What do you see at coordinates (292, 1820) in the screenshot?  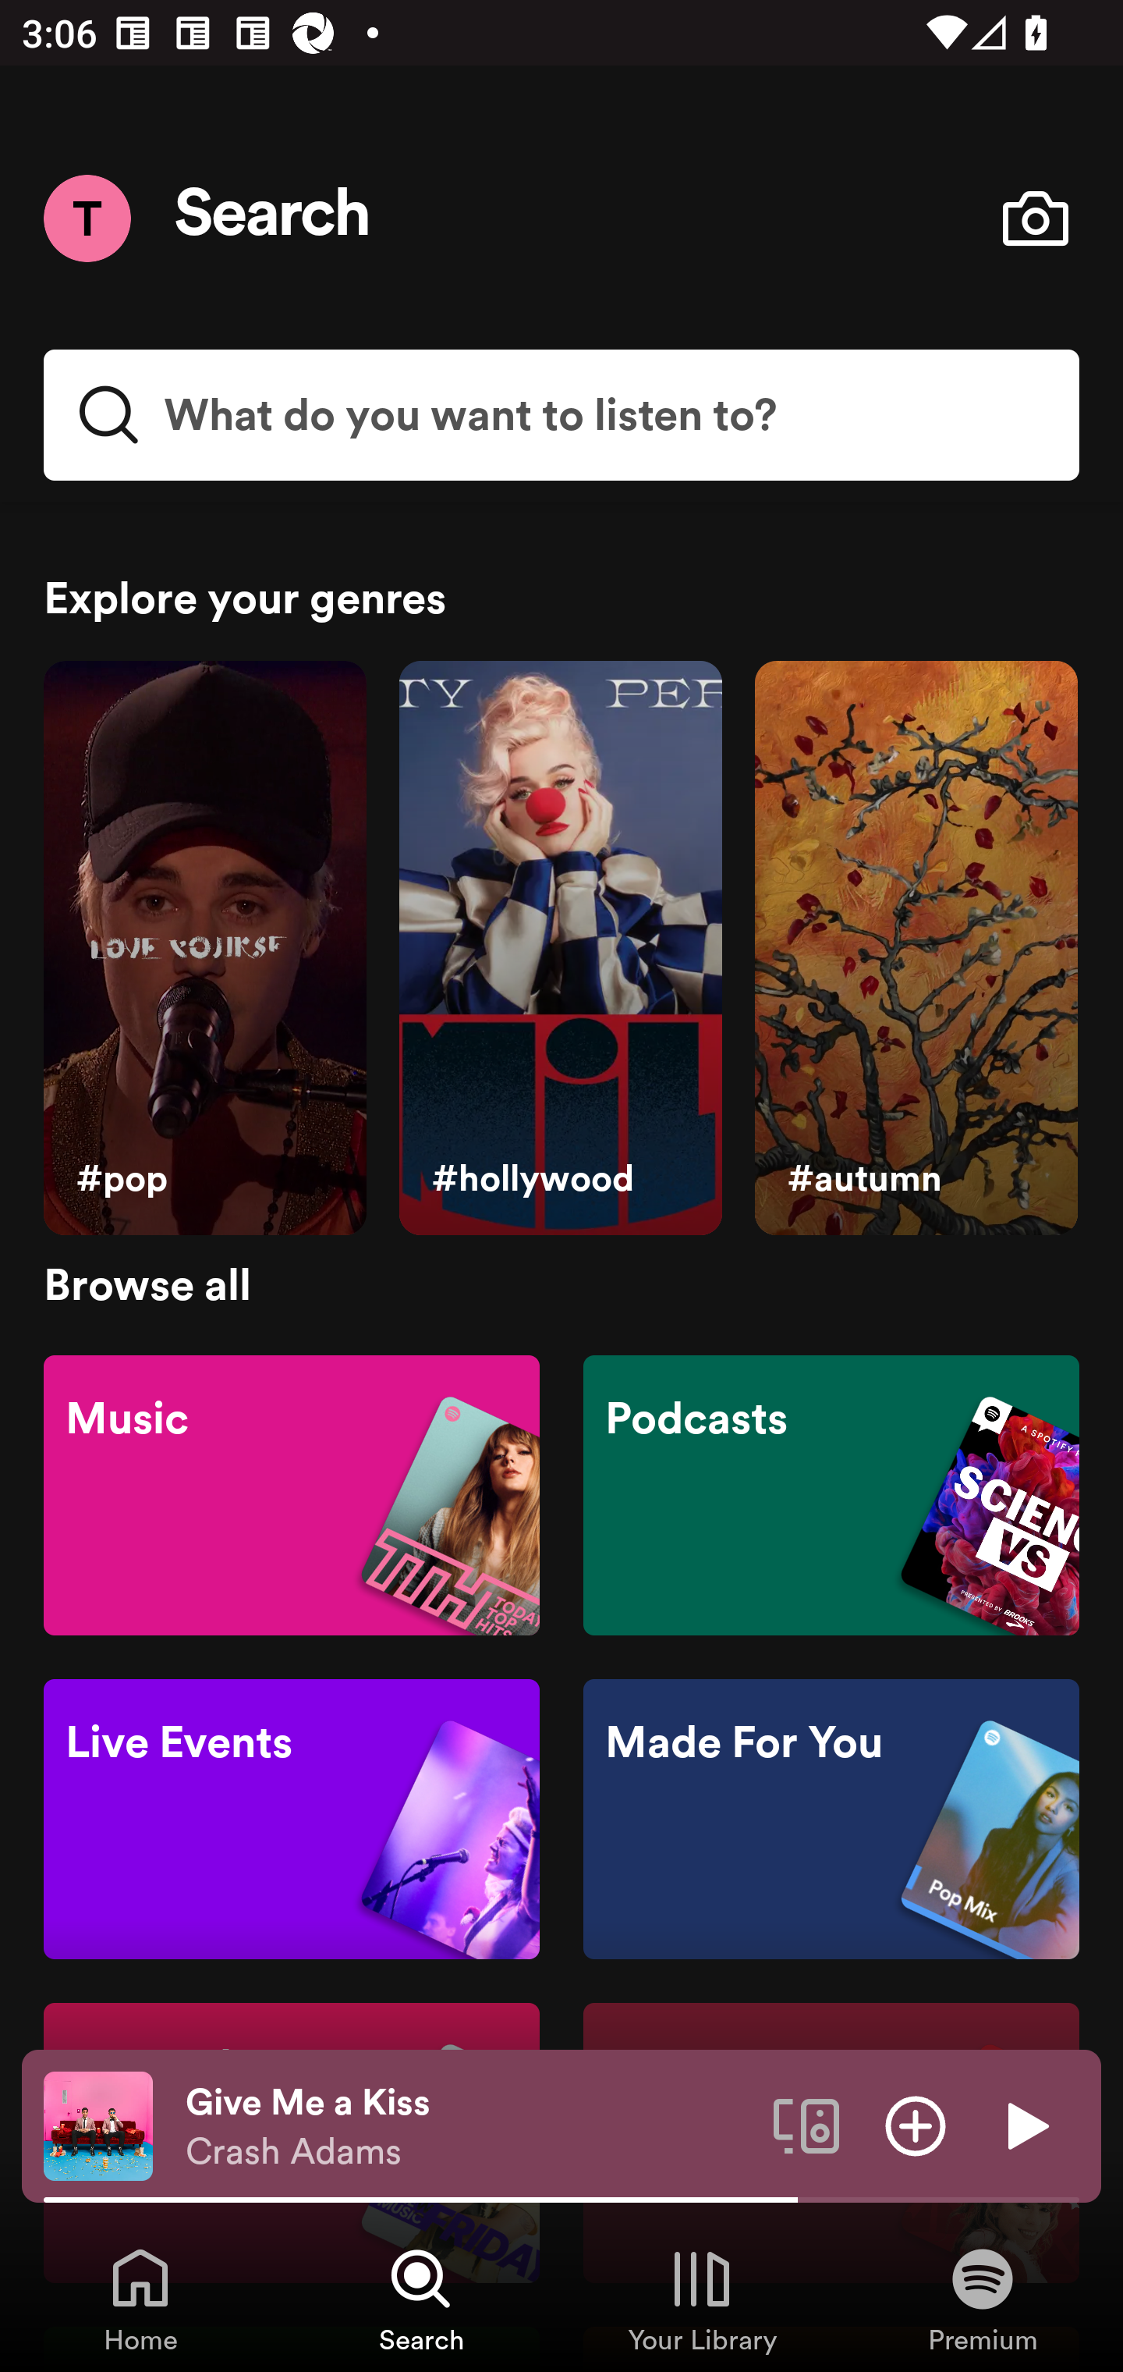 I see `Live Events` at bounding box center [292, 1820].